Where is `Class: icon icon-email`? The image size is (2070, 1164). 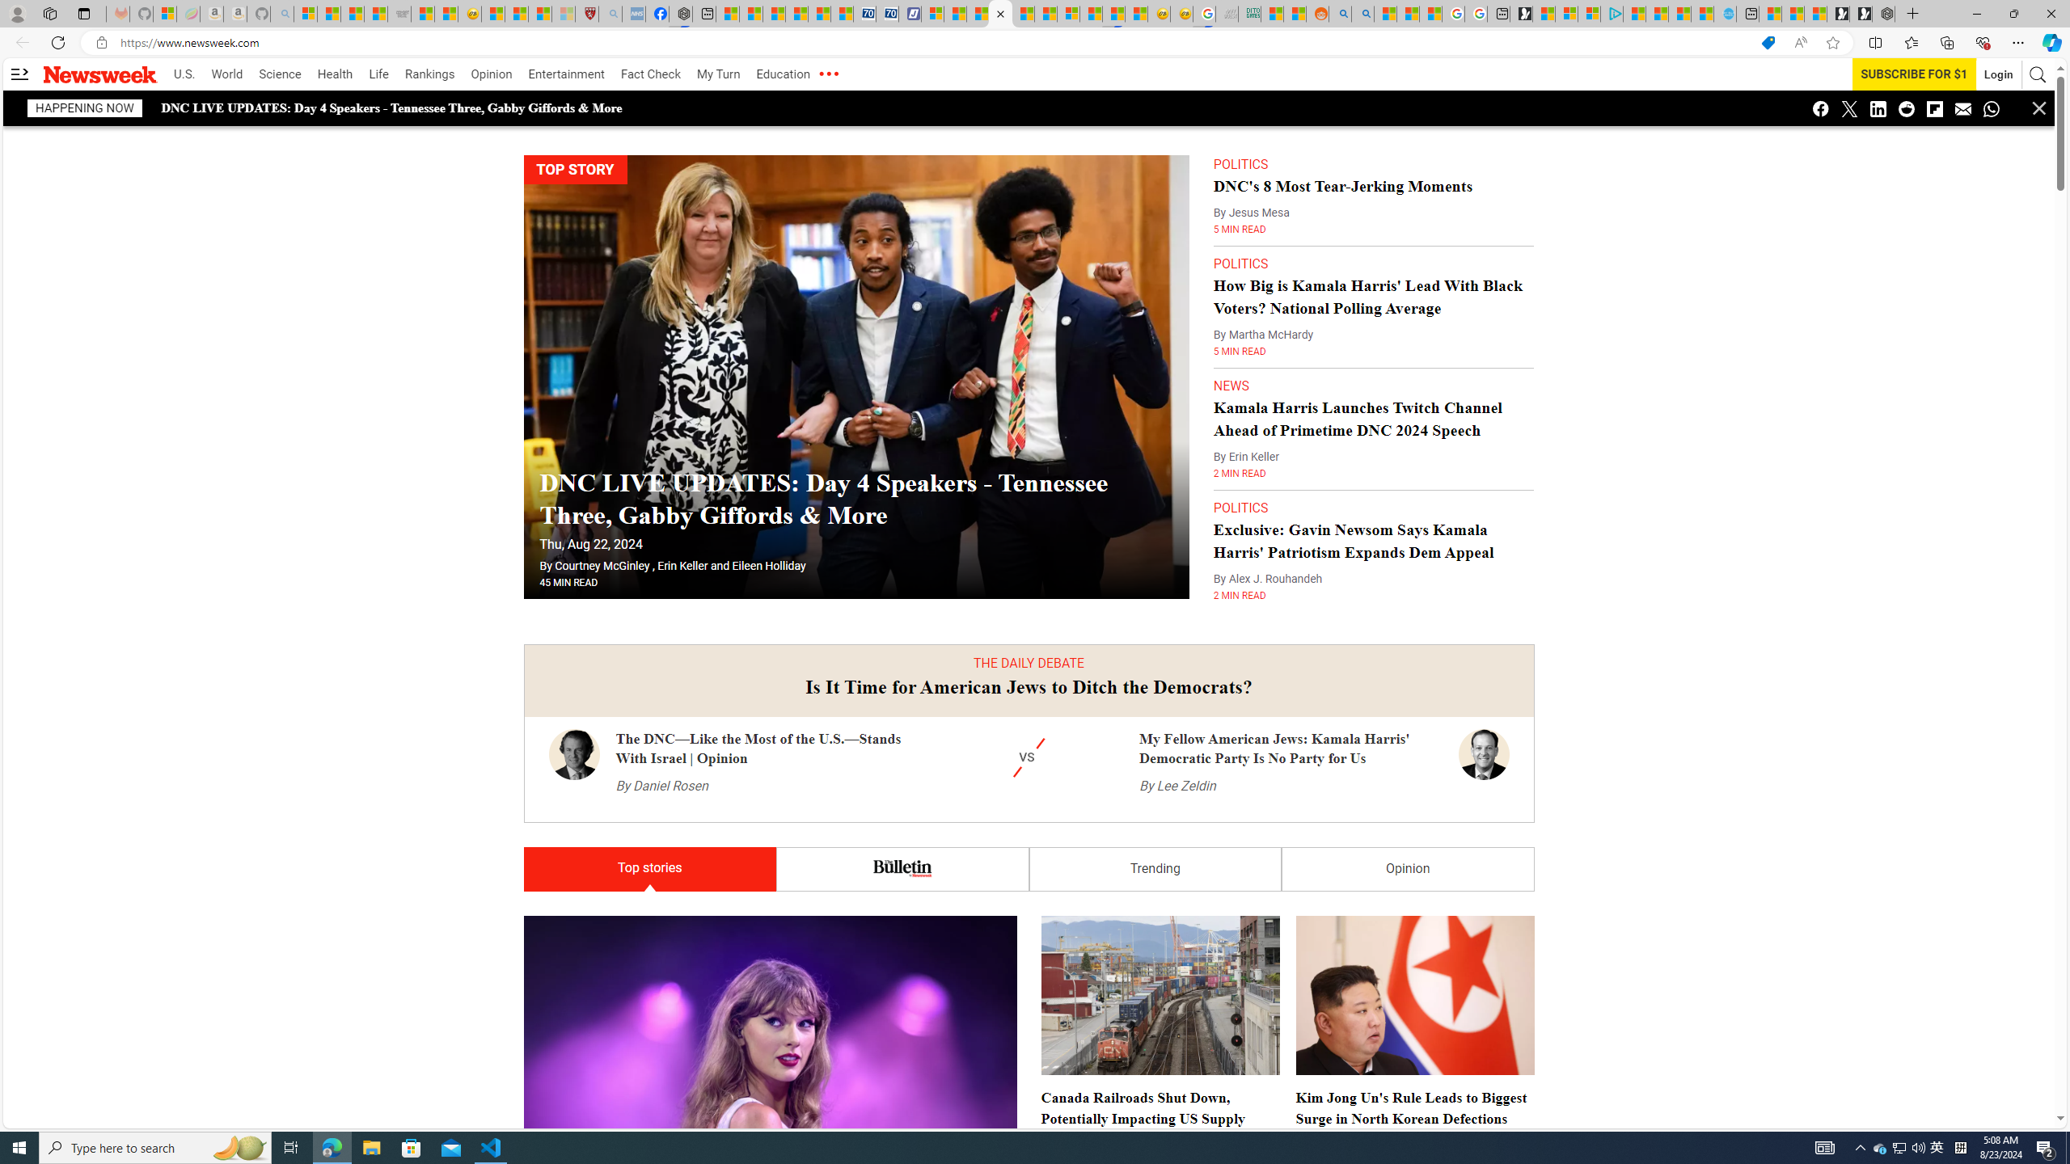 Class: icon icon-email is located at coordinates (1963, 108).